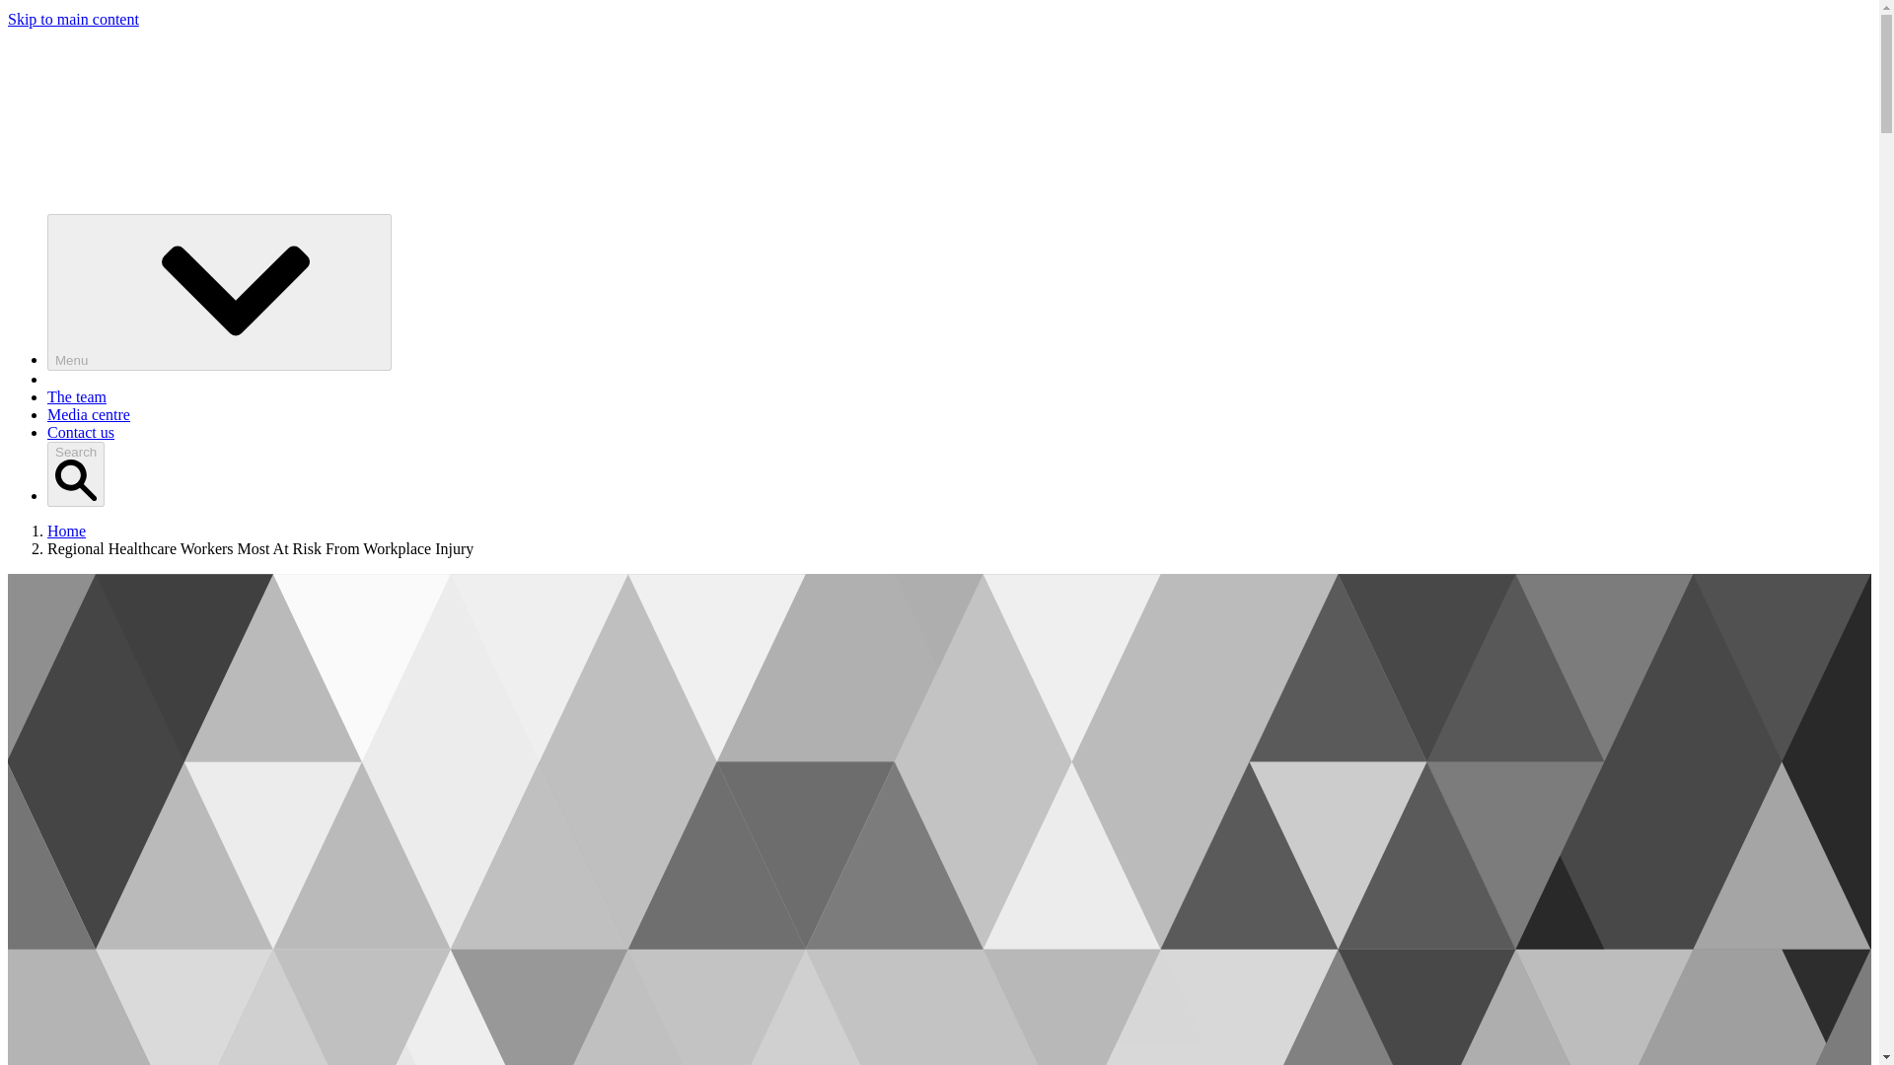 Image resolution: width=1894 pixels, height=1065 pixels. Describe the element at coordinates (66, 531) in the screenshot. I see `Home` at that location.